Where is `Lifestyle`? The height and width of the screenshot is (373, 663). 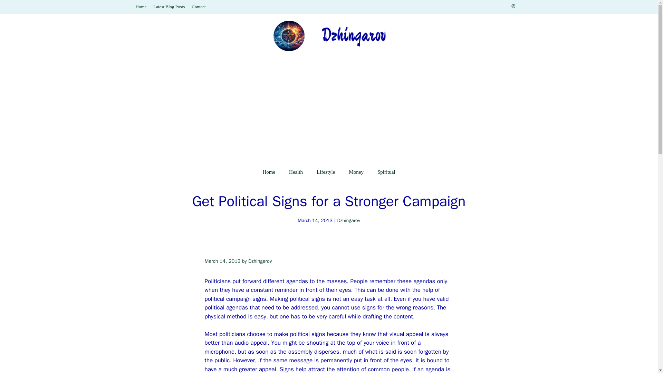
Lifestyle is located at coordinates (326, 172).